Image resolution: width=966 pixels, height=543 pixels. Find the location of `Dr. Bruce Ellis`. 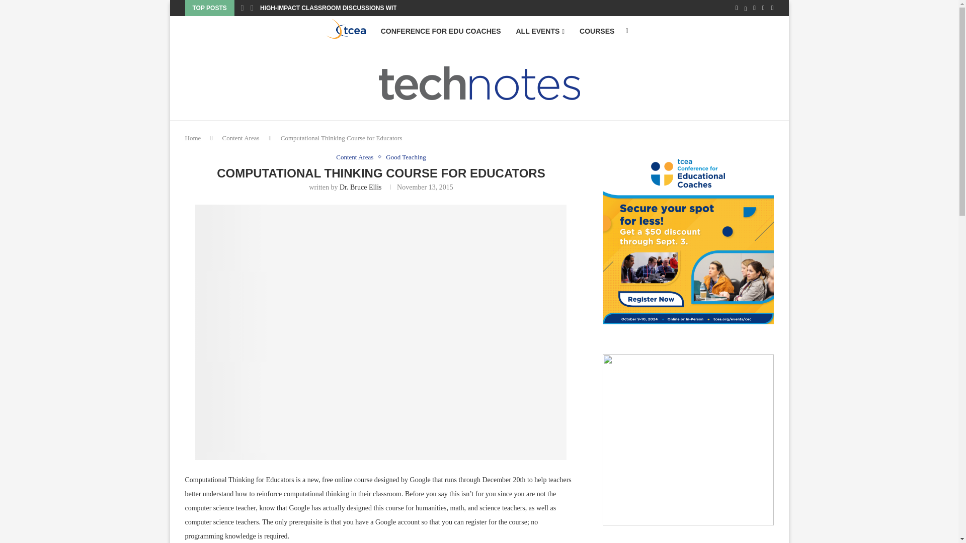

Dr. Bruce Ellis is located at coordinates (360, 187).